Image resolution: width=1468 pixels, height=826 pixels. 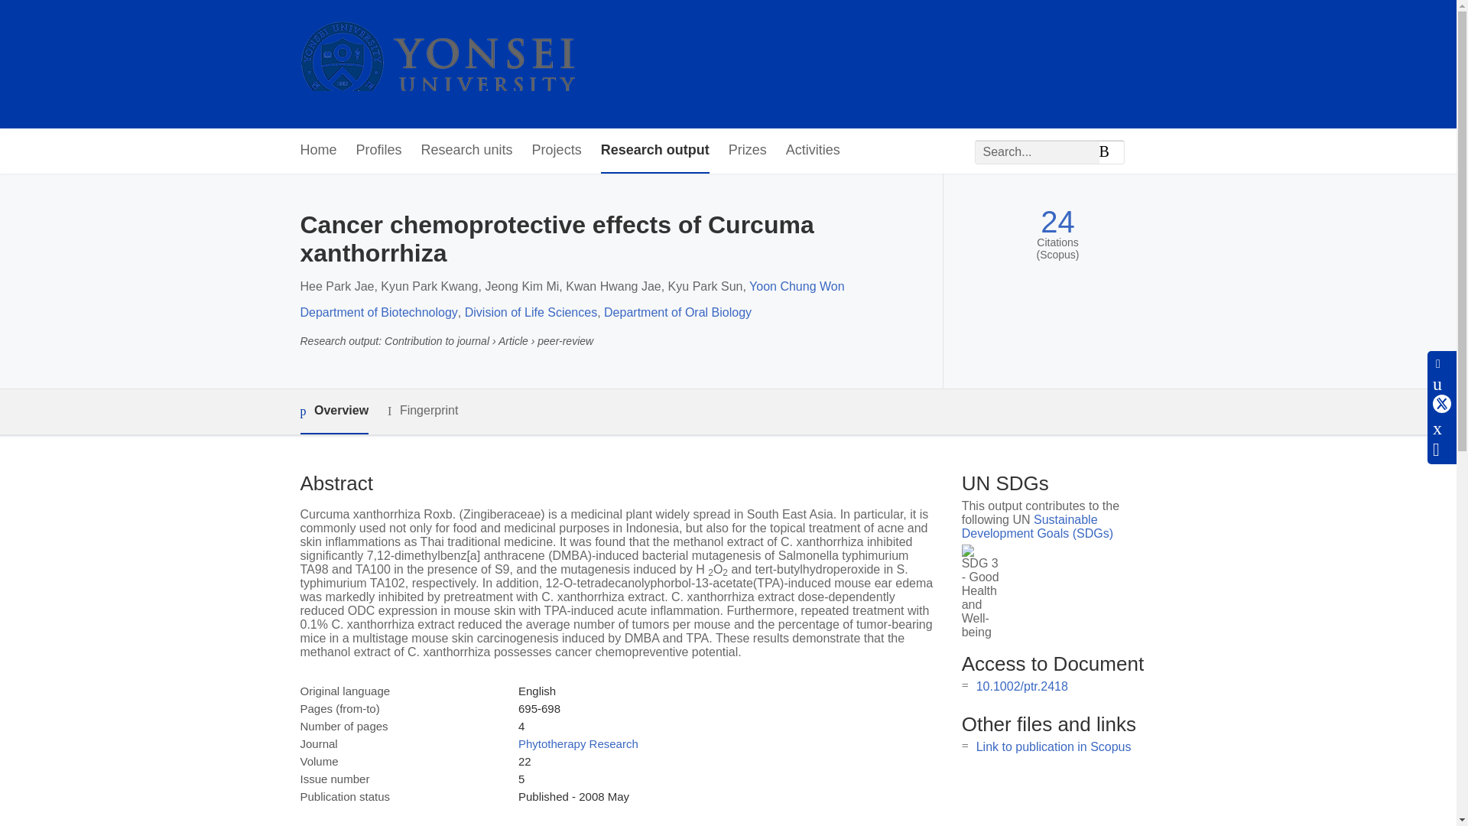 What do you see at coordinates (422, 410) in the screenshot?
I see `Fingerprint` at bounding box center [422, 410].